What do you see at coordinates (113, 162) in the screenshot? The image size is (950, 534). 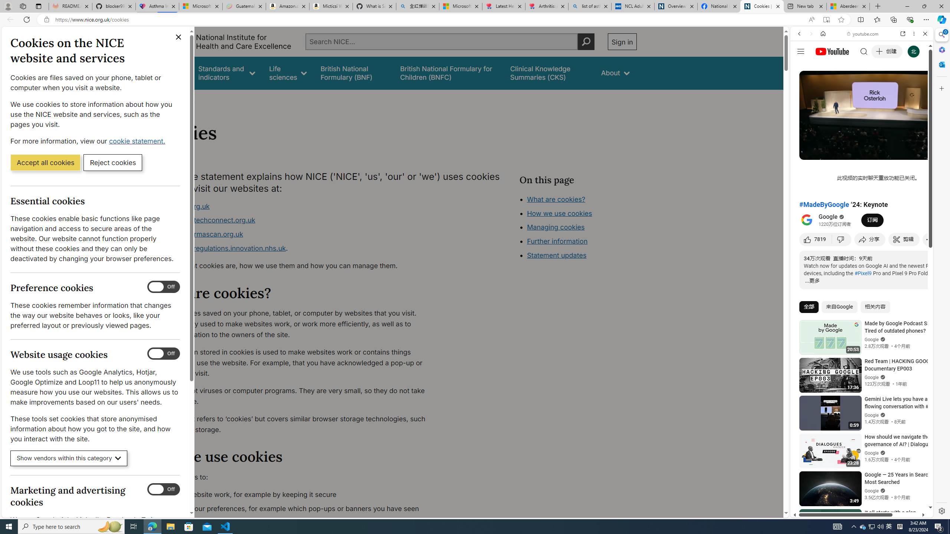 I see `Reject cookies` at bounding box center [113, 162].